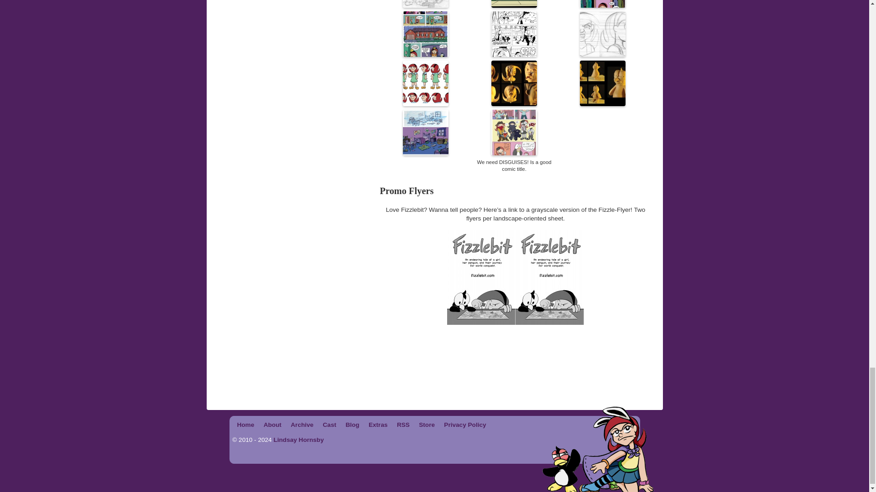  Describe the element at coordinates (434, 378) in the screenshot. I see `Advertiser` at that location.